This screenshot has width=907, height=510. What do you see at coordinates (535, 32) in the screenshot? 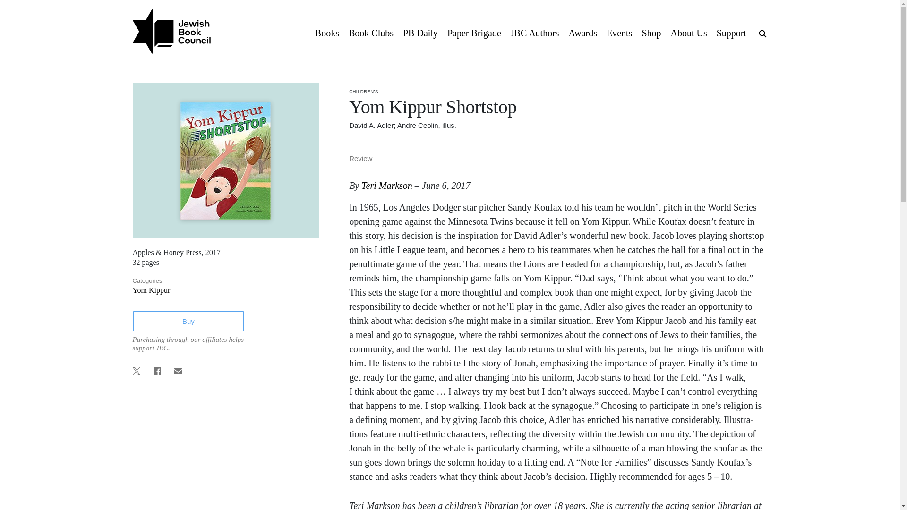
I see `JBC Authors` at bounding box center [535, 32].